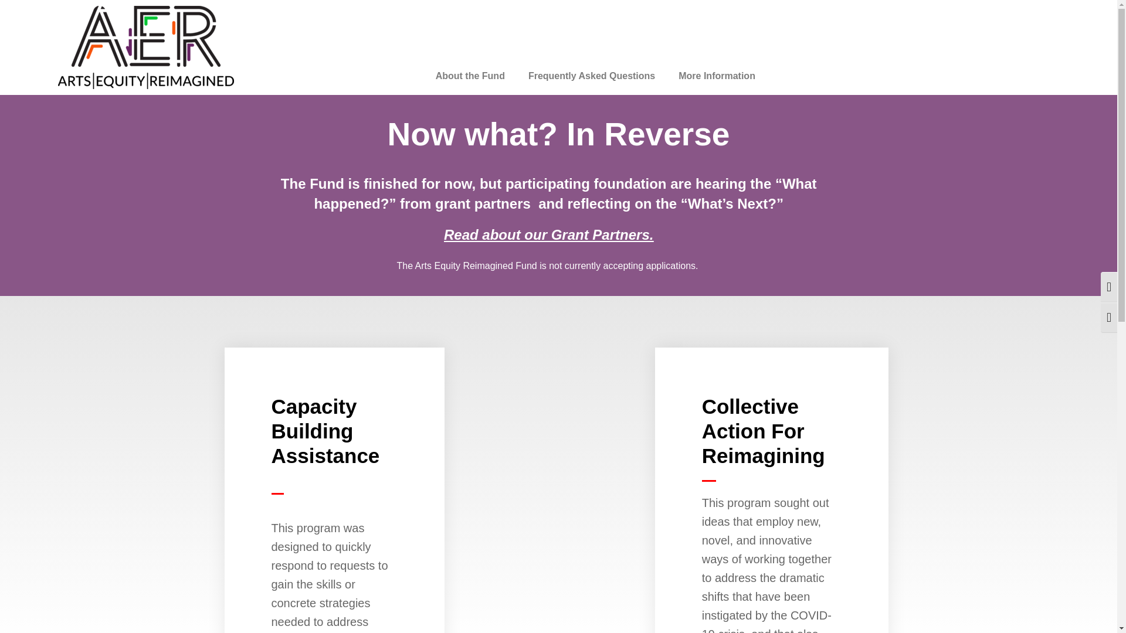  What do you see at coordinates (591, 76) in the screenshot?
I see `Frequently Asked Questions` at bounding box center [591, 76].